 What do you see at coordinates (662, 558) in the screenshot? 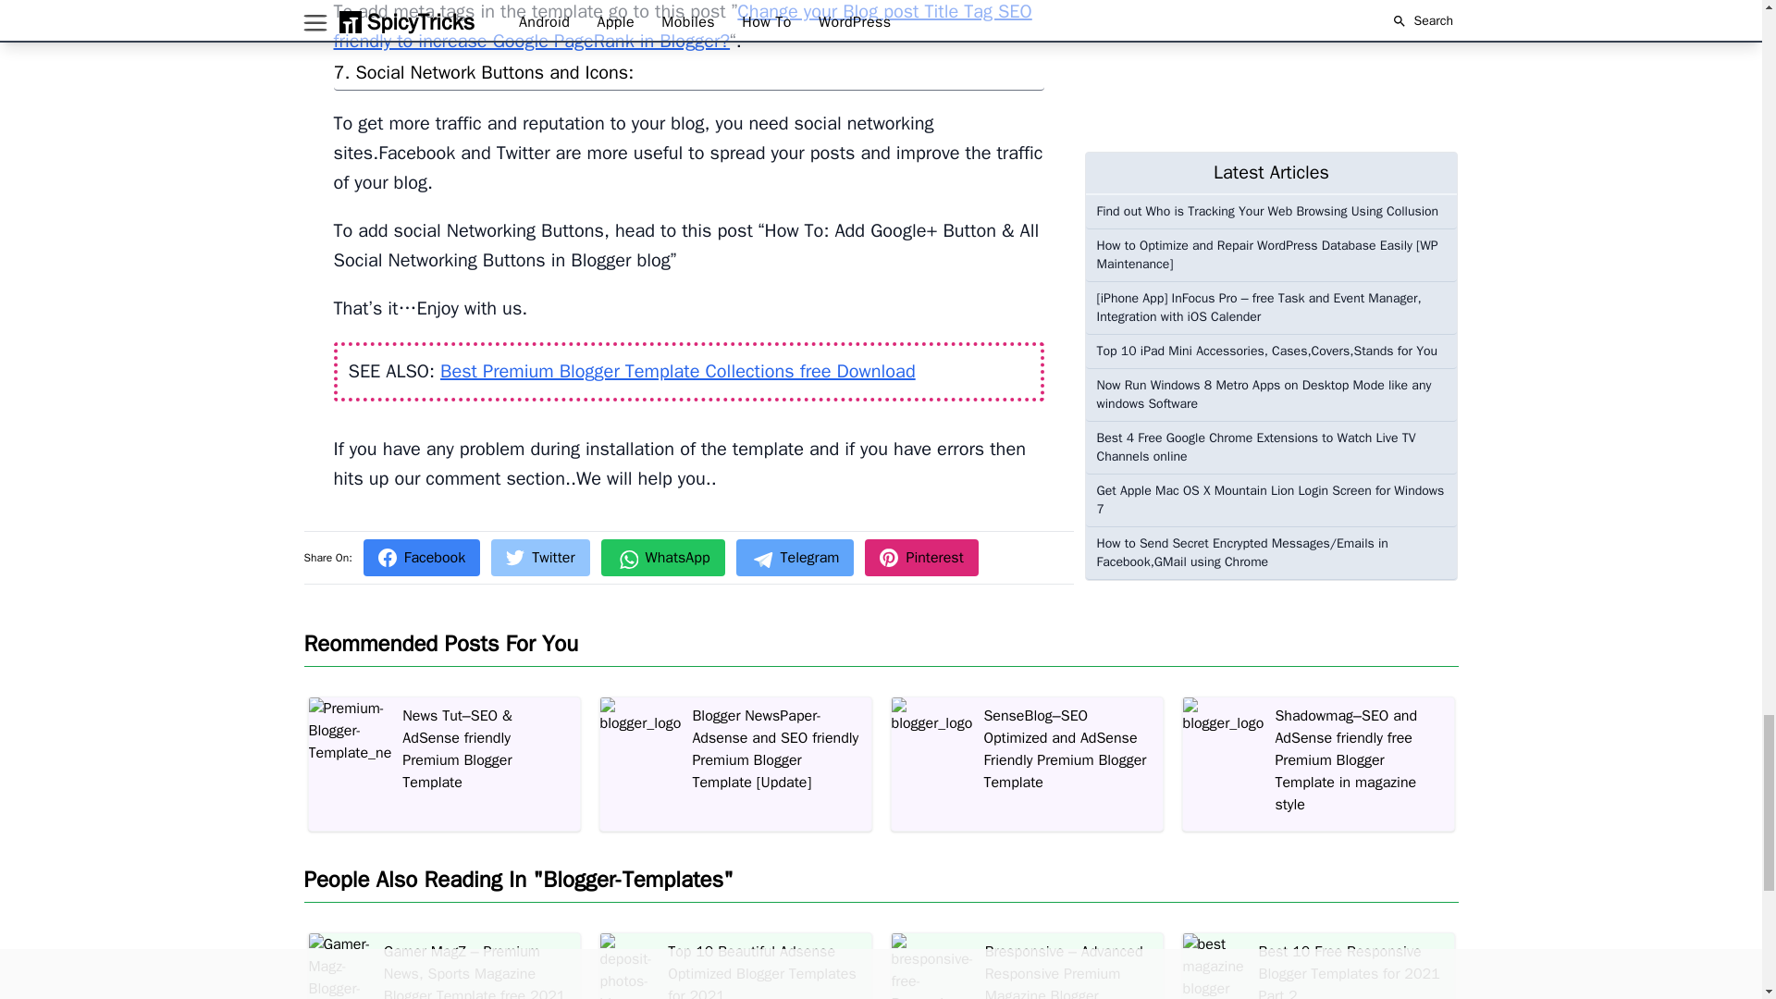
I see `Share on WhatsApp` at bounding box center [662, 558].